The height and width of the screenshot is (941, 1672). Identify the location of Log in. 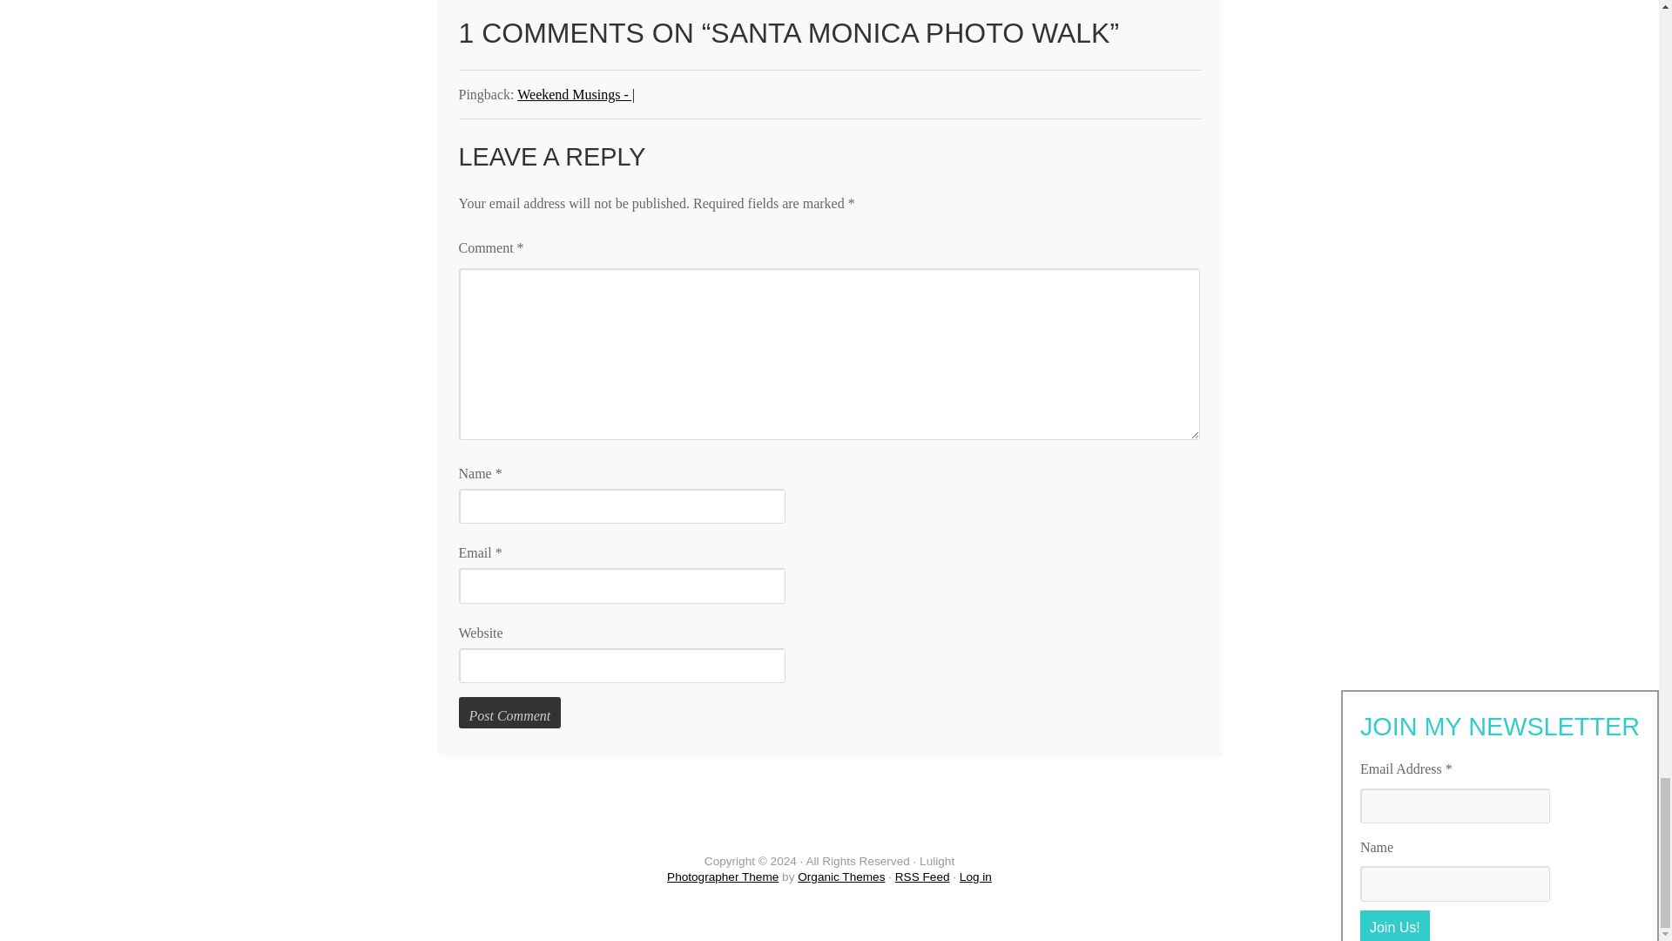
(975, 877).